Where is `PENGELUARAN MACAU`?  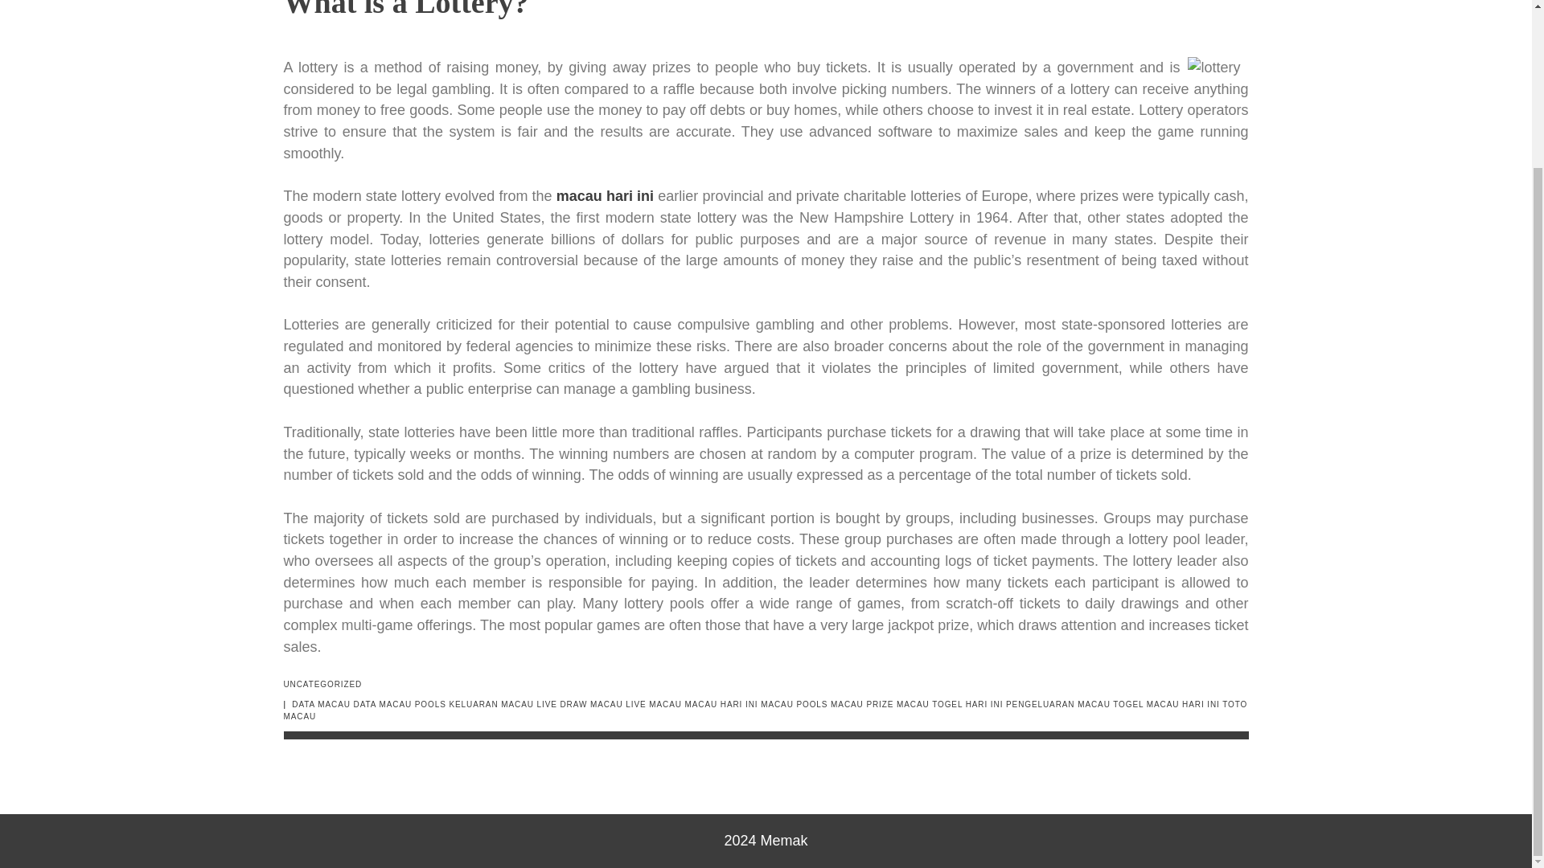
PENGELUARAN MACAU is located at coordinates (1058, 704).